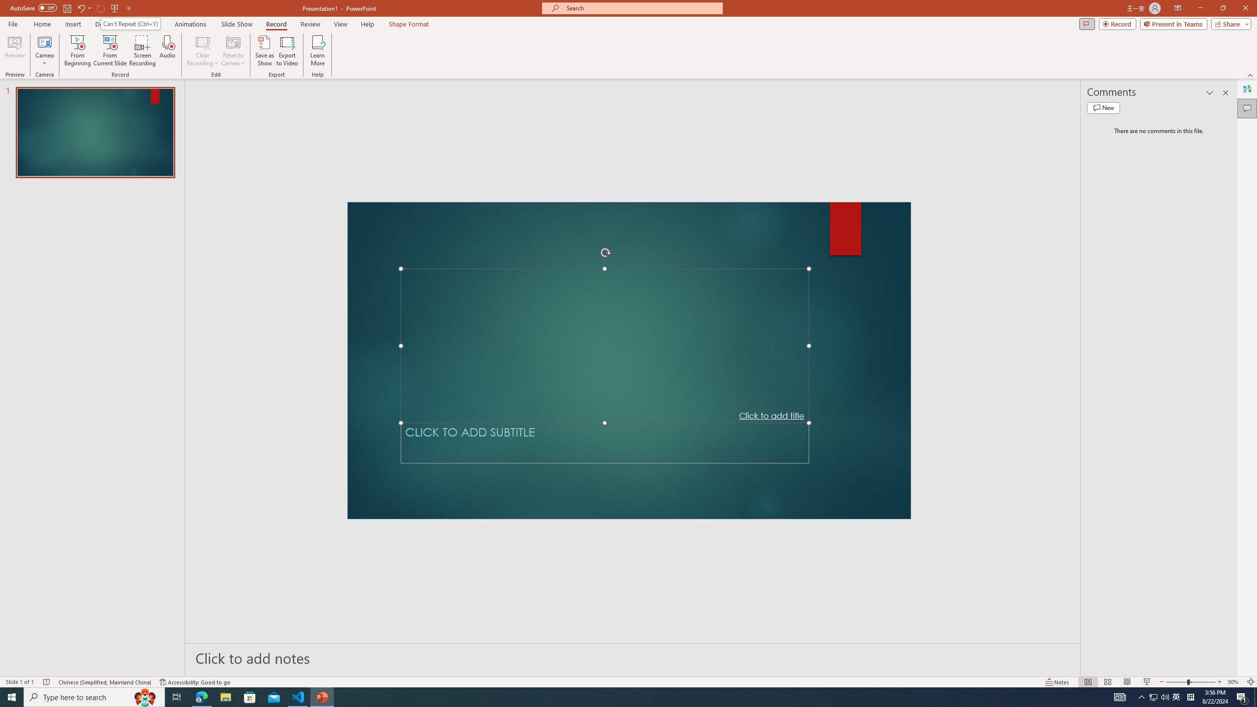 This screenshot has width=1257, height=707. Describe the element at coordinates (318, 51) in the screenshot. I see `Learn More` at that location.